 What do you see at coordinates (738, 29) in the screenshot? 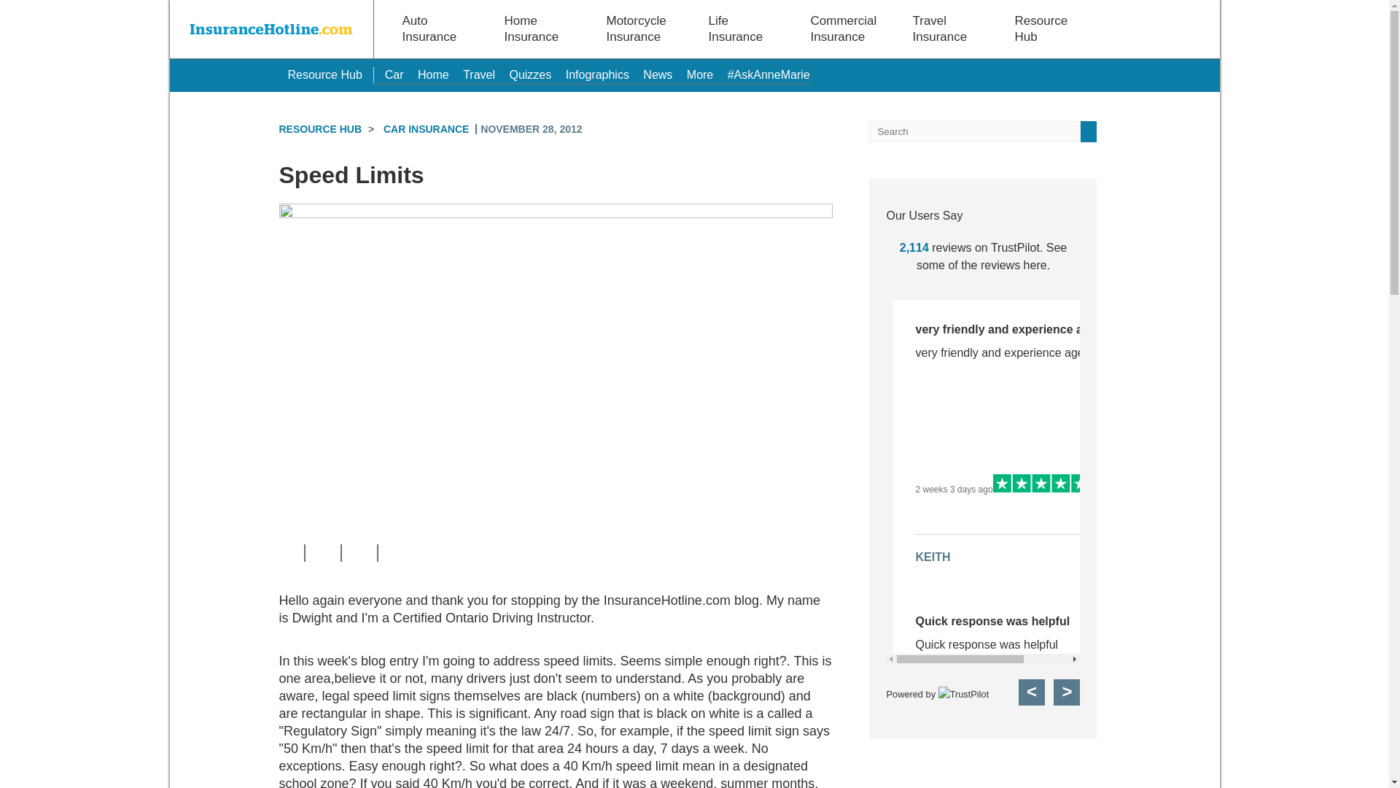
I see `Life Insurance` at bounding box center [738, 29].